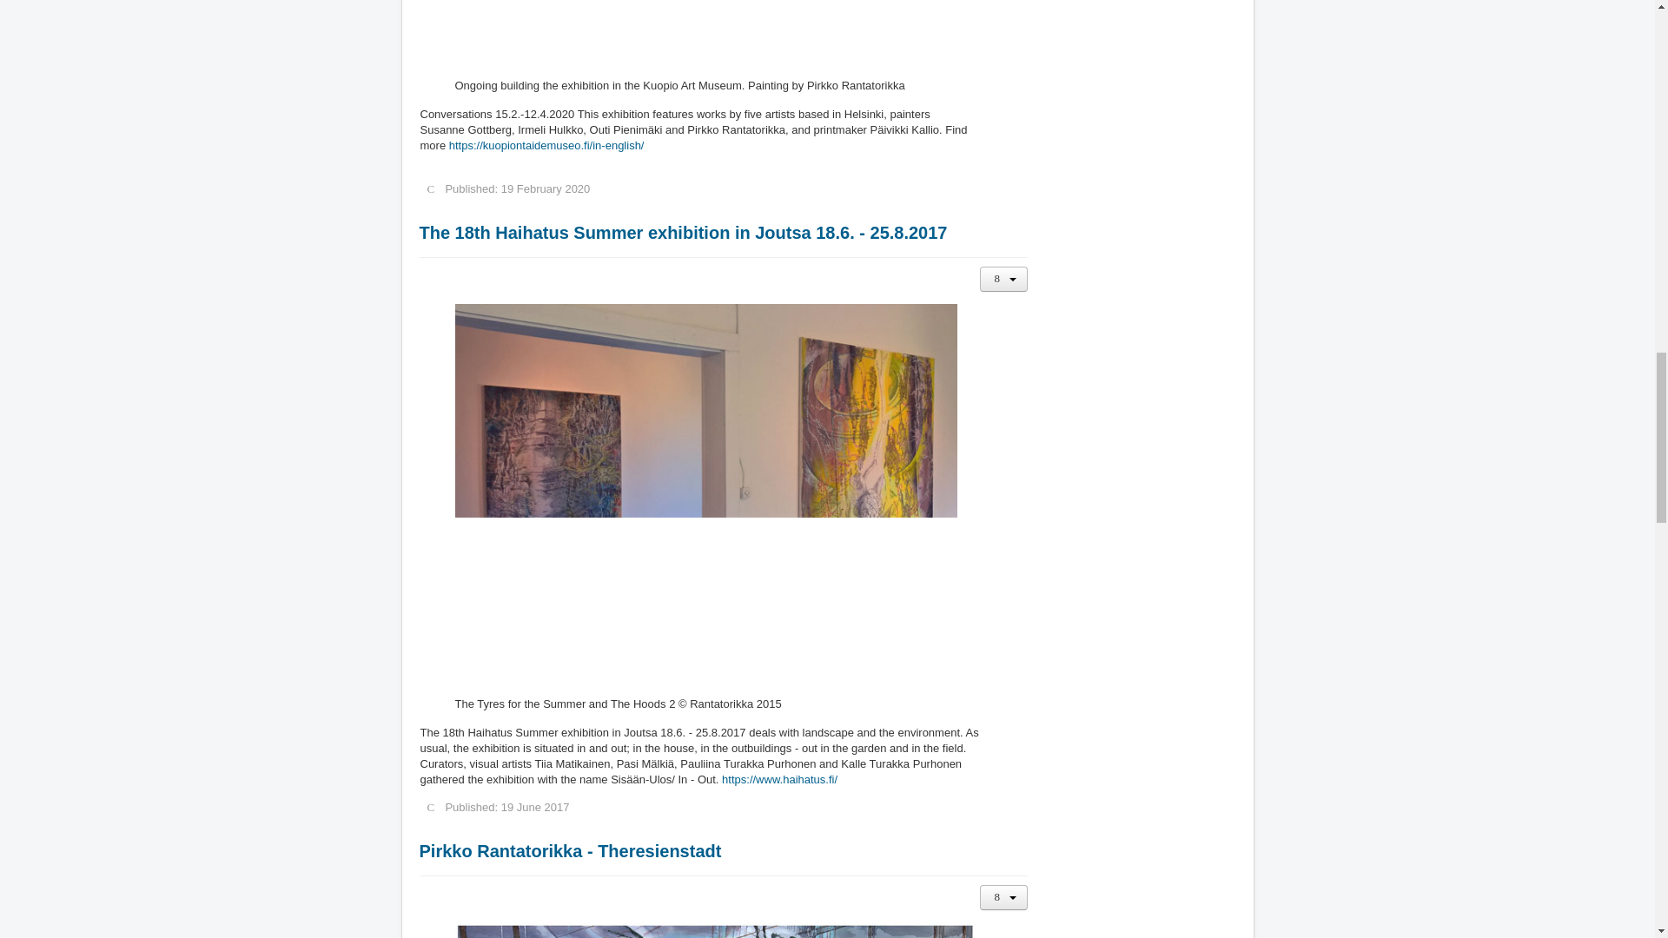 Image resolution: width=1668 pixels, height=938 pixels. Describe the element at coordinates (569, 851) in the screenshot. I see `Pirkko Rantatorikka - Theresienstadt` at that location.